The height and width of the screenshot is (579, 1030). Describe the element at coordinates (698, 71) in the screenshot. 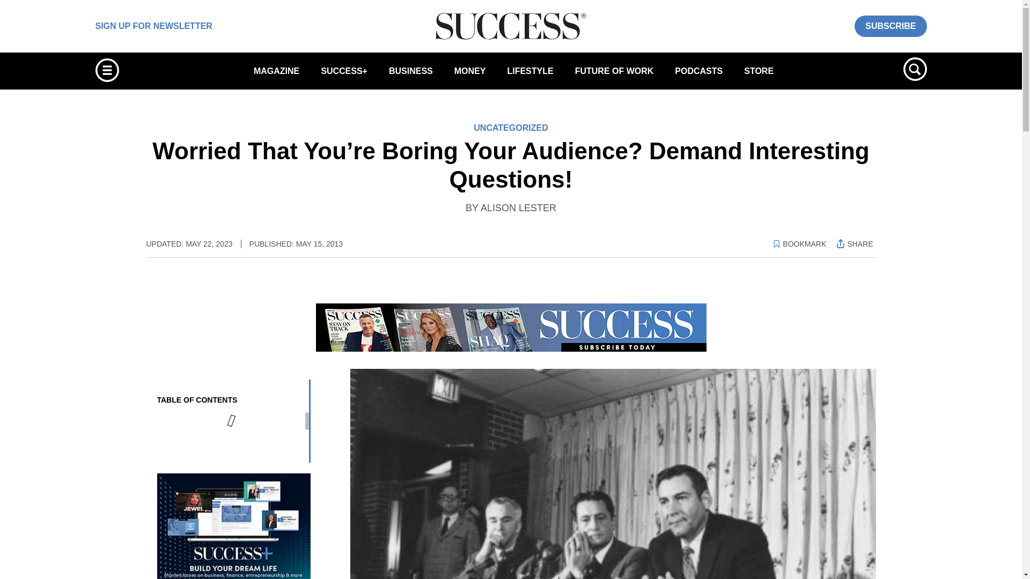

I see `PODCASTS` at that location.